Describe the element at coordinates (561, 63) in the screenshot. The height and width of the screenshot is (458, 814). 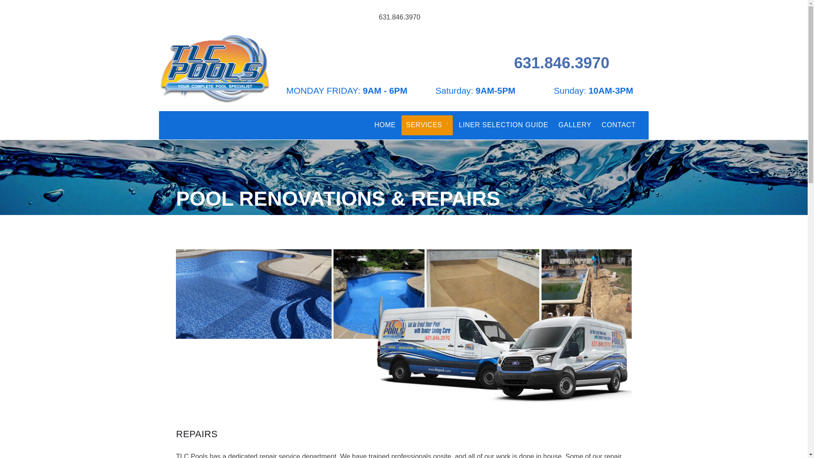
I see `631.846.3970` at that location.